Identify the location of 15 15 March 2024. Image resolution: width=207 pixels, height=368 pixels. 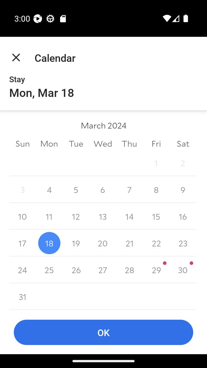
(156, 216).